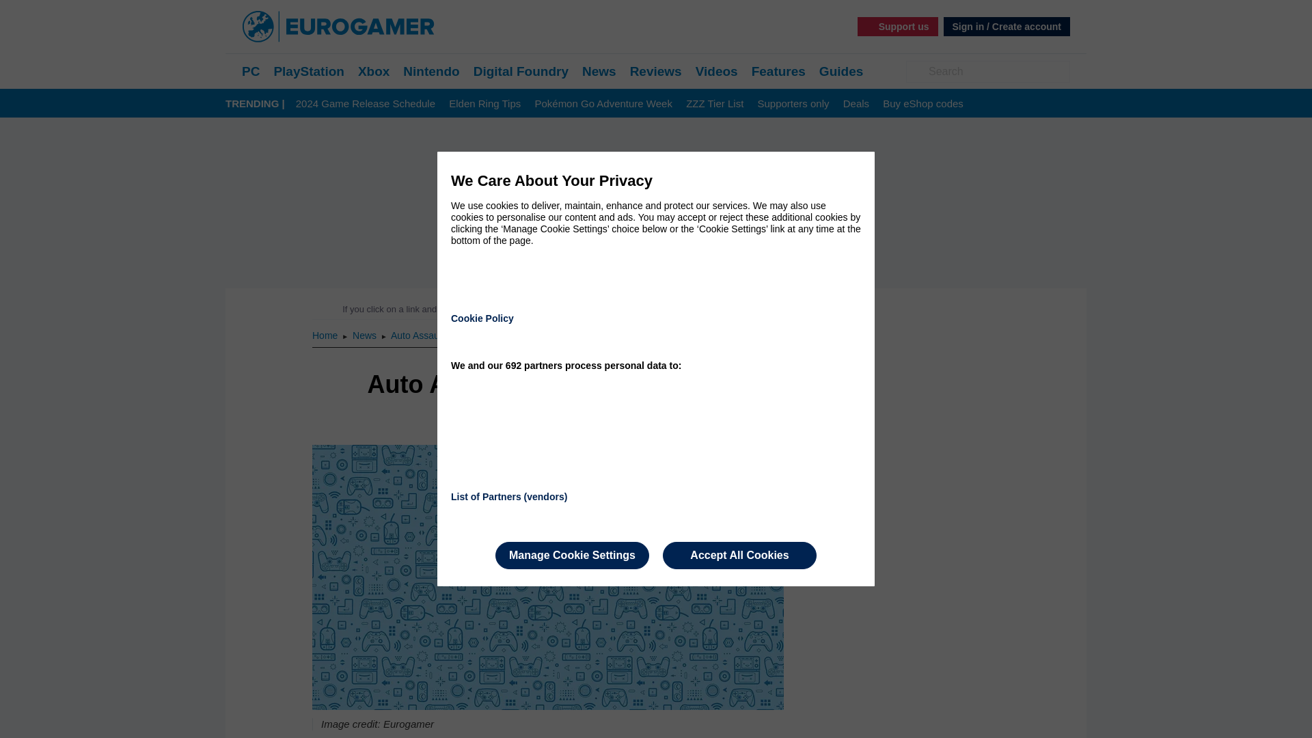 The width and height of the screenshot is (1312, 738). What do you see at coordinates (366, 104) in the screenshot?
I see `2024 Game Release Schedule` at bounding box center [366, 104].